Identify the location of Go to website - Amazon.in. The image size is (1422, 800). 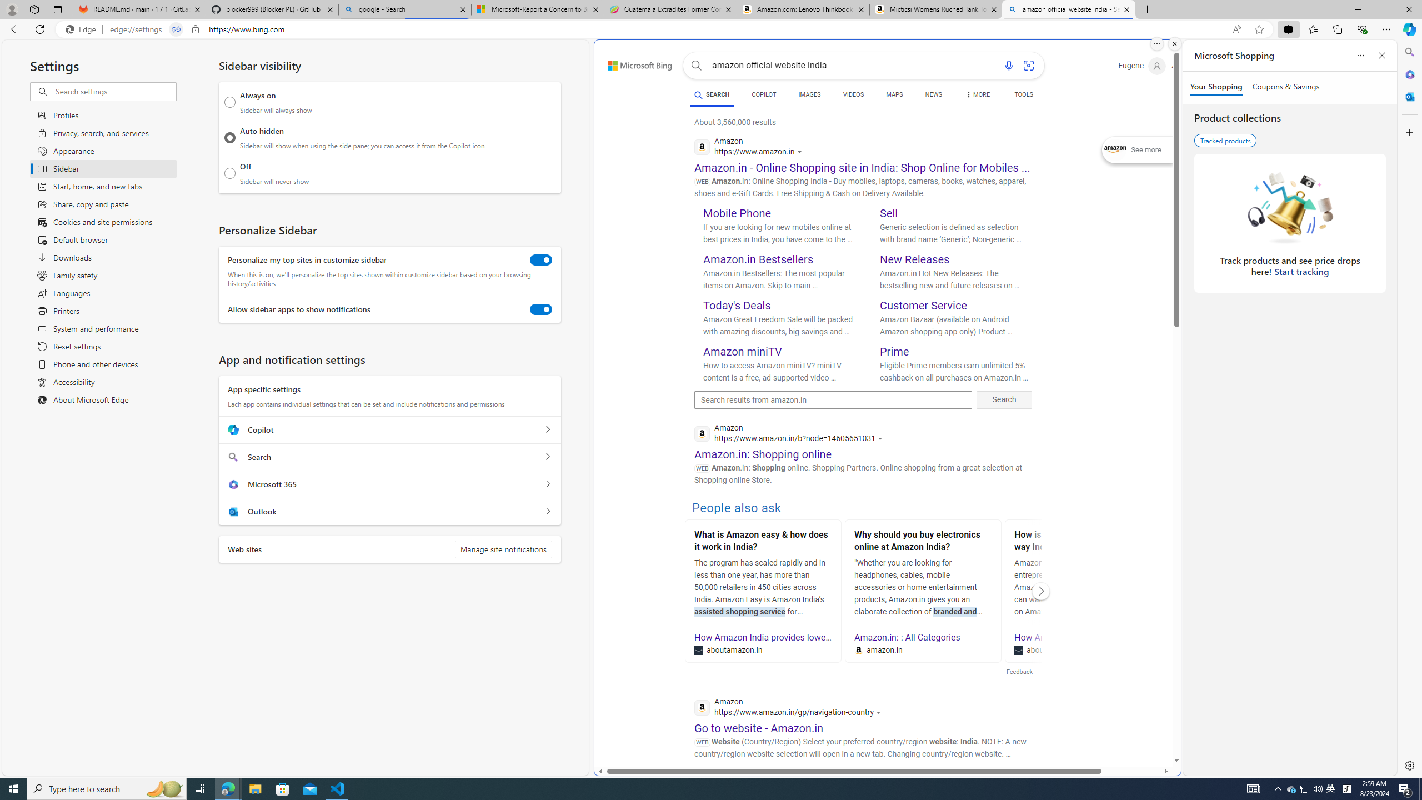
(759, 728).